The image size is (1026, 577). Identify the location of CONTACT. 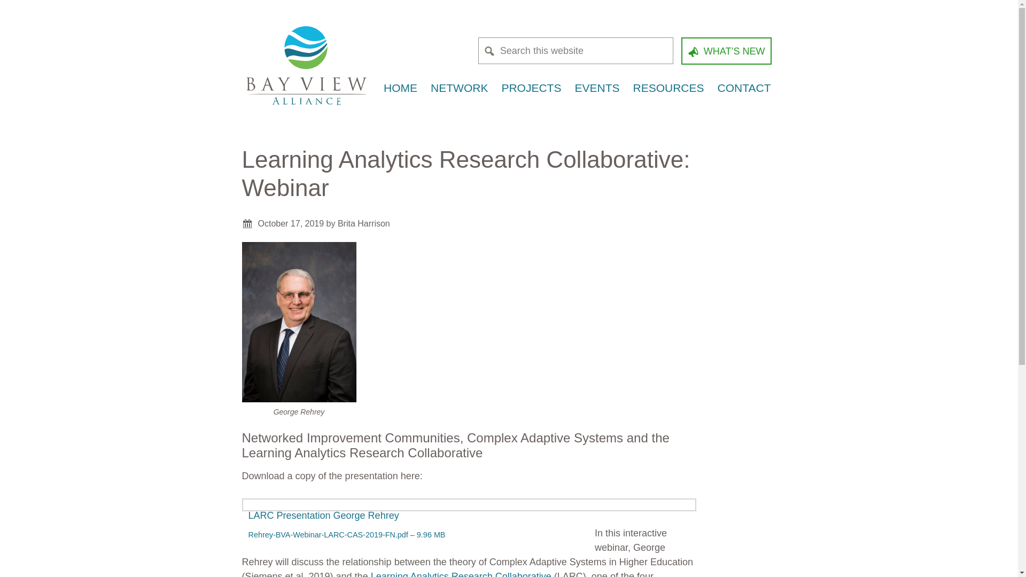
(744, 88).